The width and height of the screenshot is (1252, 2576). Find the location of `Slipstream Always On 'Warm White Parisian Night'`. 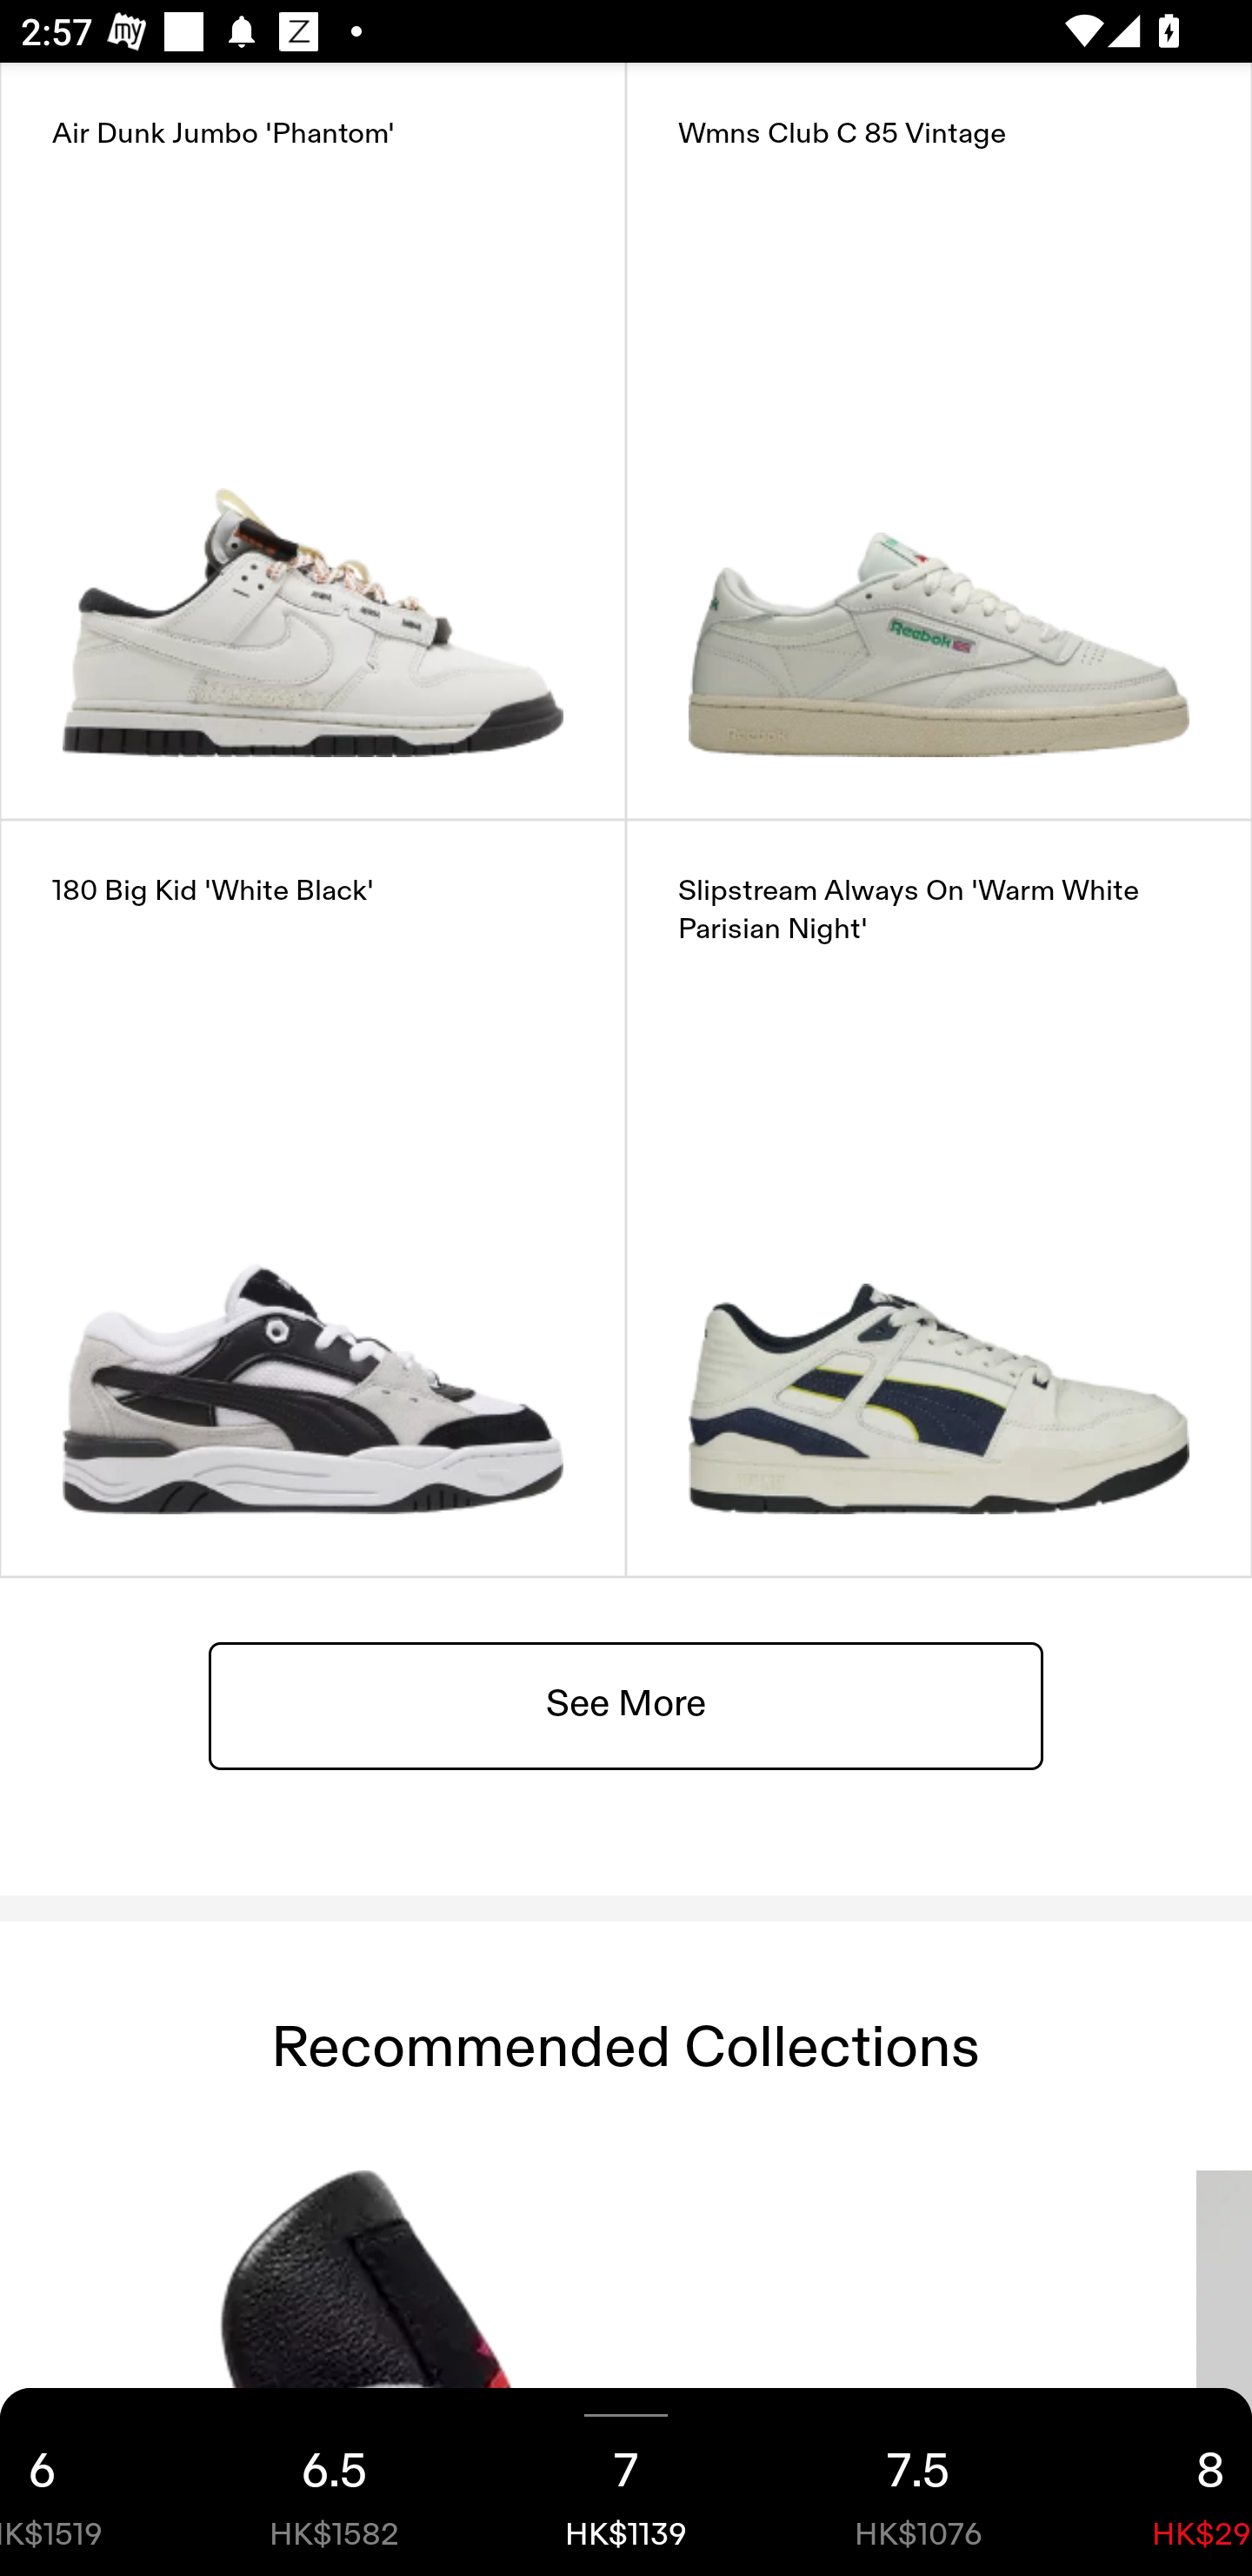

Slipstream Always On 'Warm White Parisian Night' is located at coordinates (939, 1197).